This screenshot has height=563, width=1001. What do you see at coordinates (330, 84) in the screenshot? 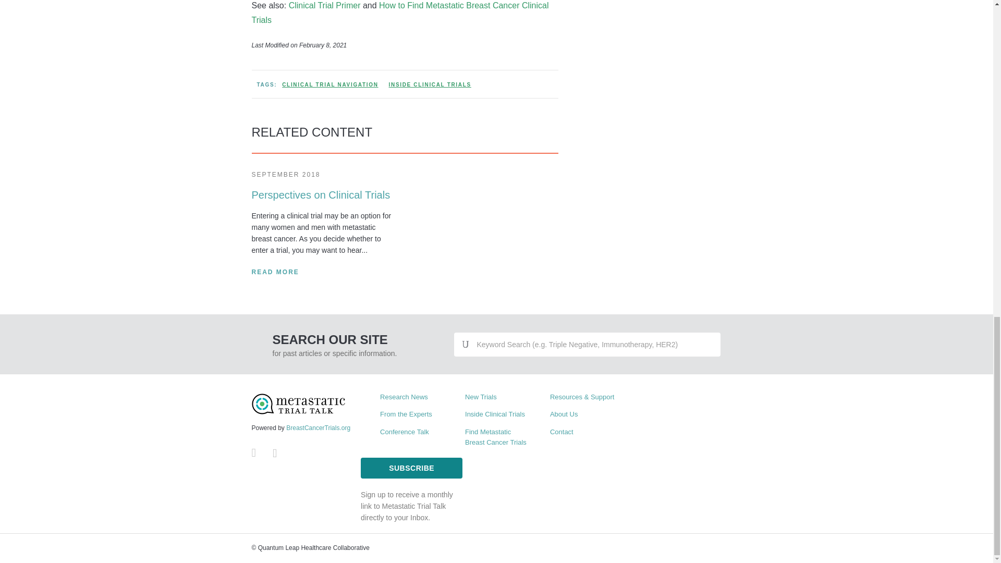
I see `CLINICAL TRIAL NAVIGATION` at bounding box center [330, 84].